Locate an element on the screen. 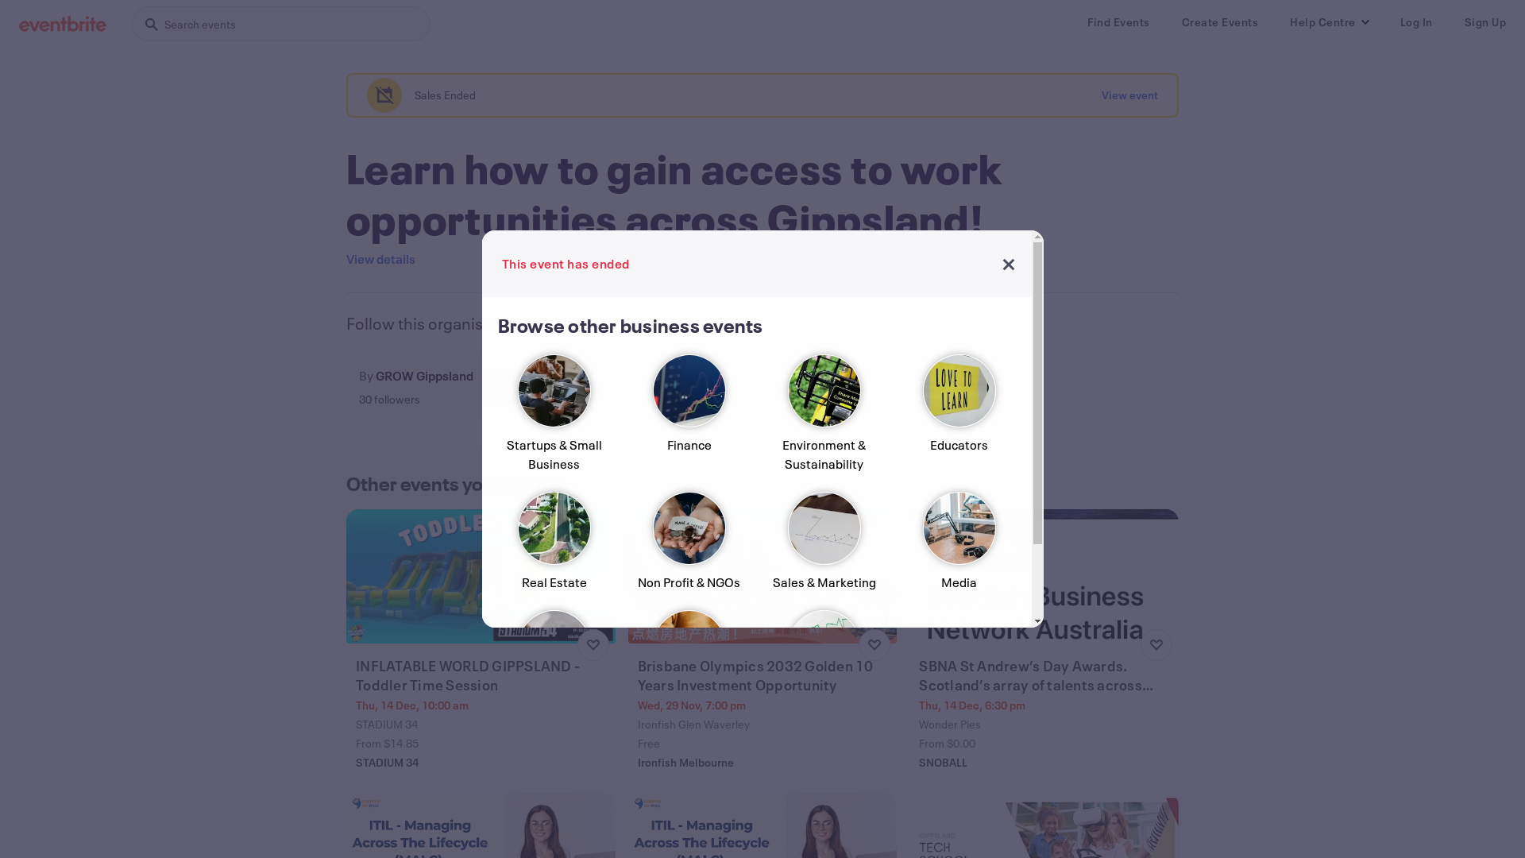 The image size is (1525, 858). Career is located at coordinates (689, 666).